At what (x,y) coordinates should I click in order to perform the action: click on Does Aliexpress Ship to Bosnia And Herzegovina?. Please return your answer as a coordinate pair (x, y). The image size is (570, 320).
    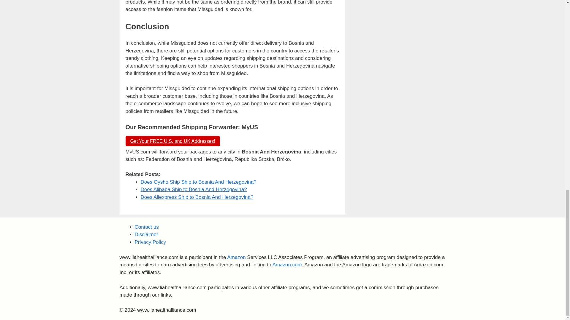
    Looking at the image, I should click on (197, 197).